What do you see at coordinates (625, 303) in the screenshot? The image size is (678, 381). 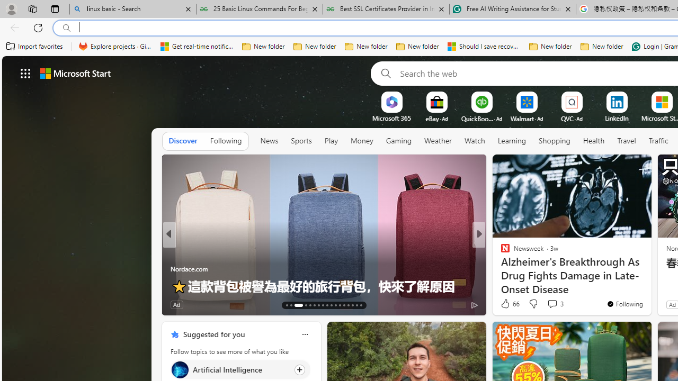 I see `You're following Newsweek` at bounding box center [625, 303].